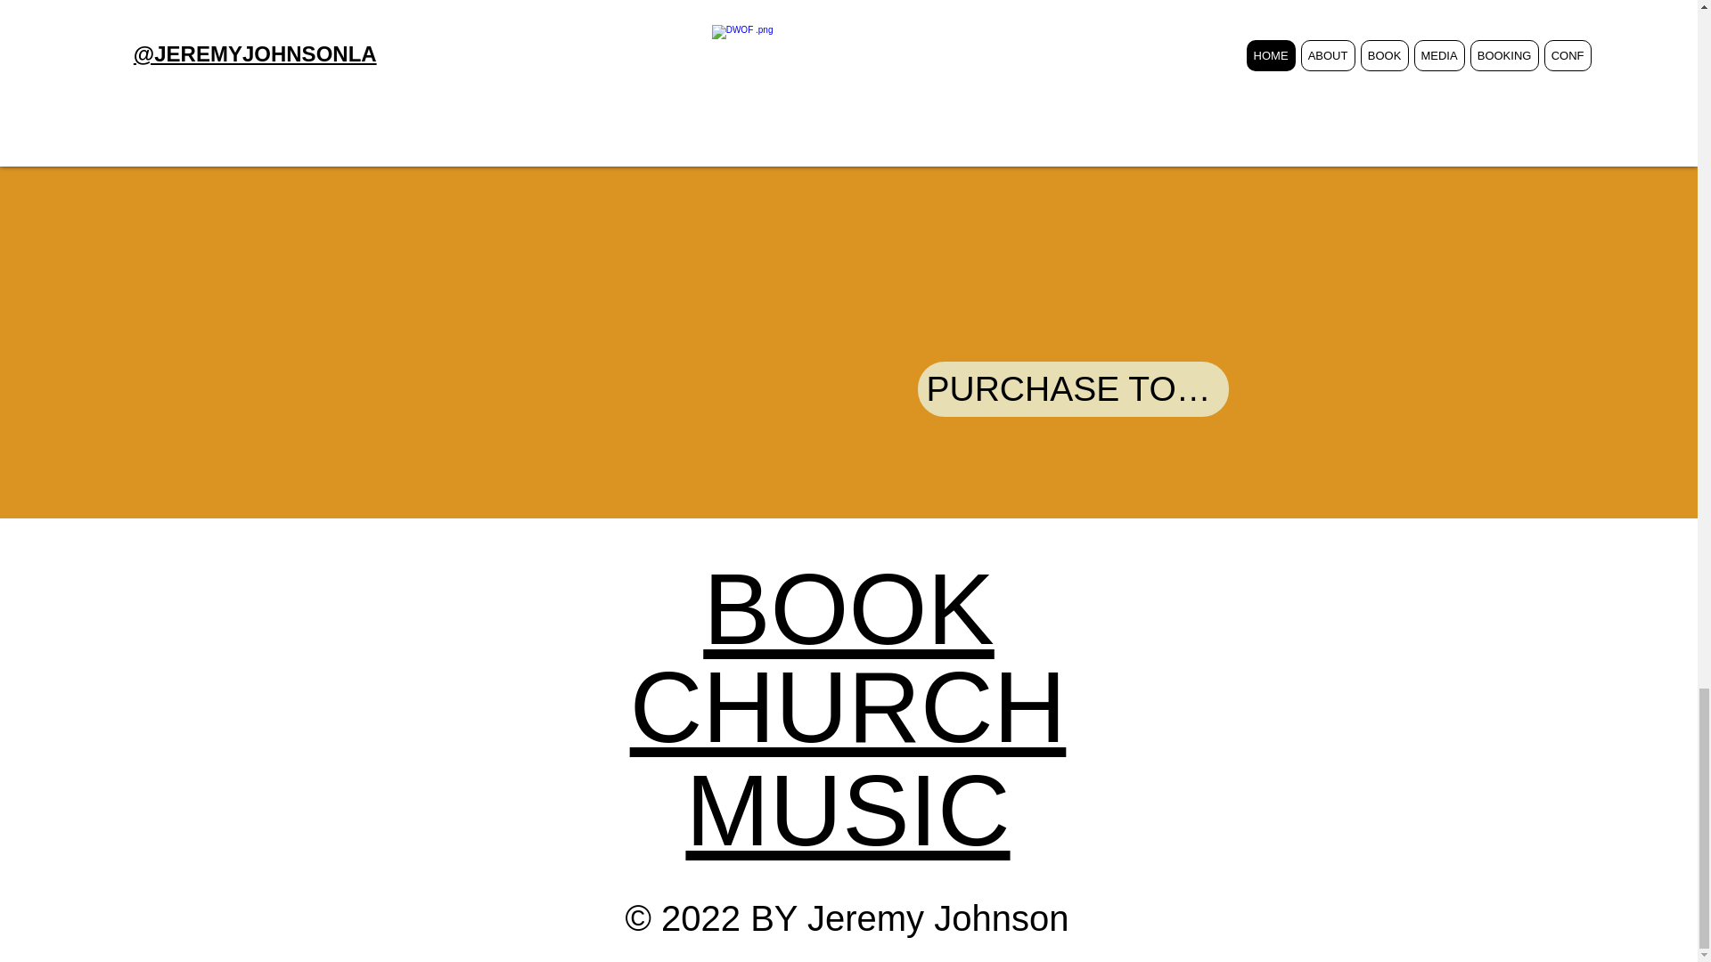  I want to click on MUSIC, so click(847, 811).